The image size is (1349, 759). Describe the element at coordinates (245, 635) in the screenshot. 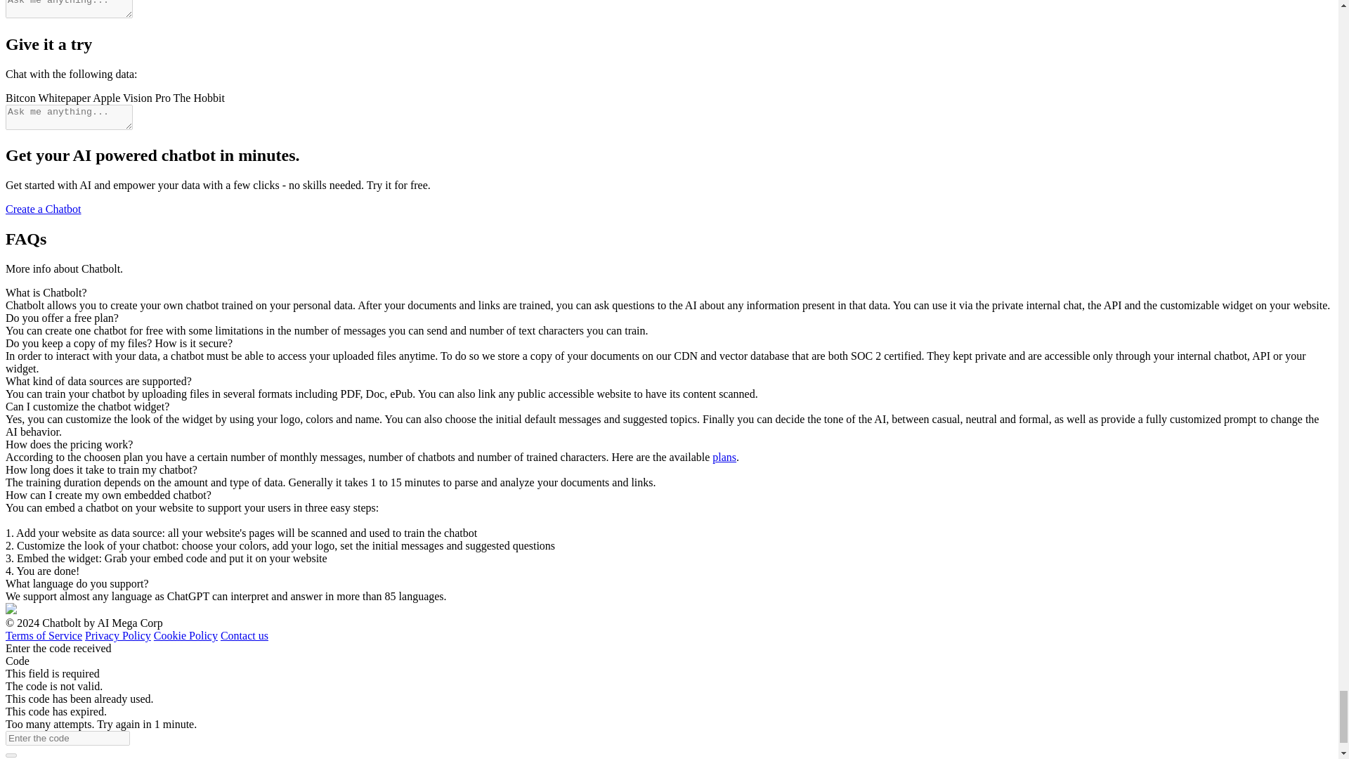

I see `Contact us` at that location.